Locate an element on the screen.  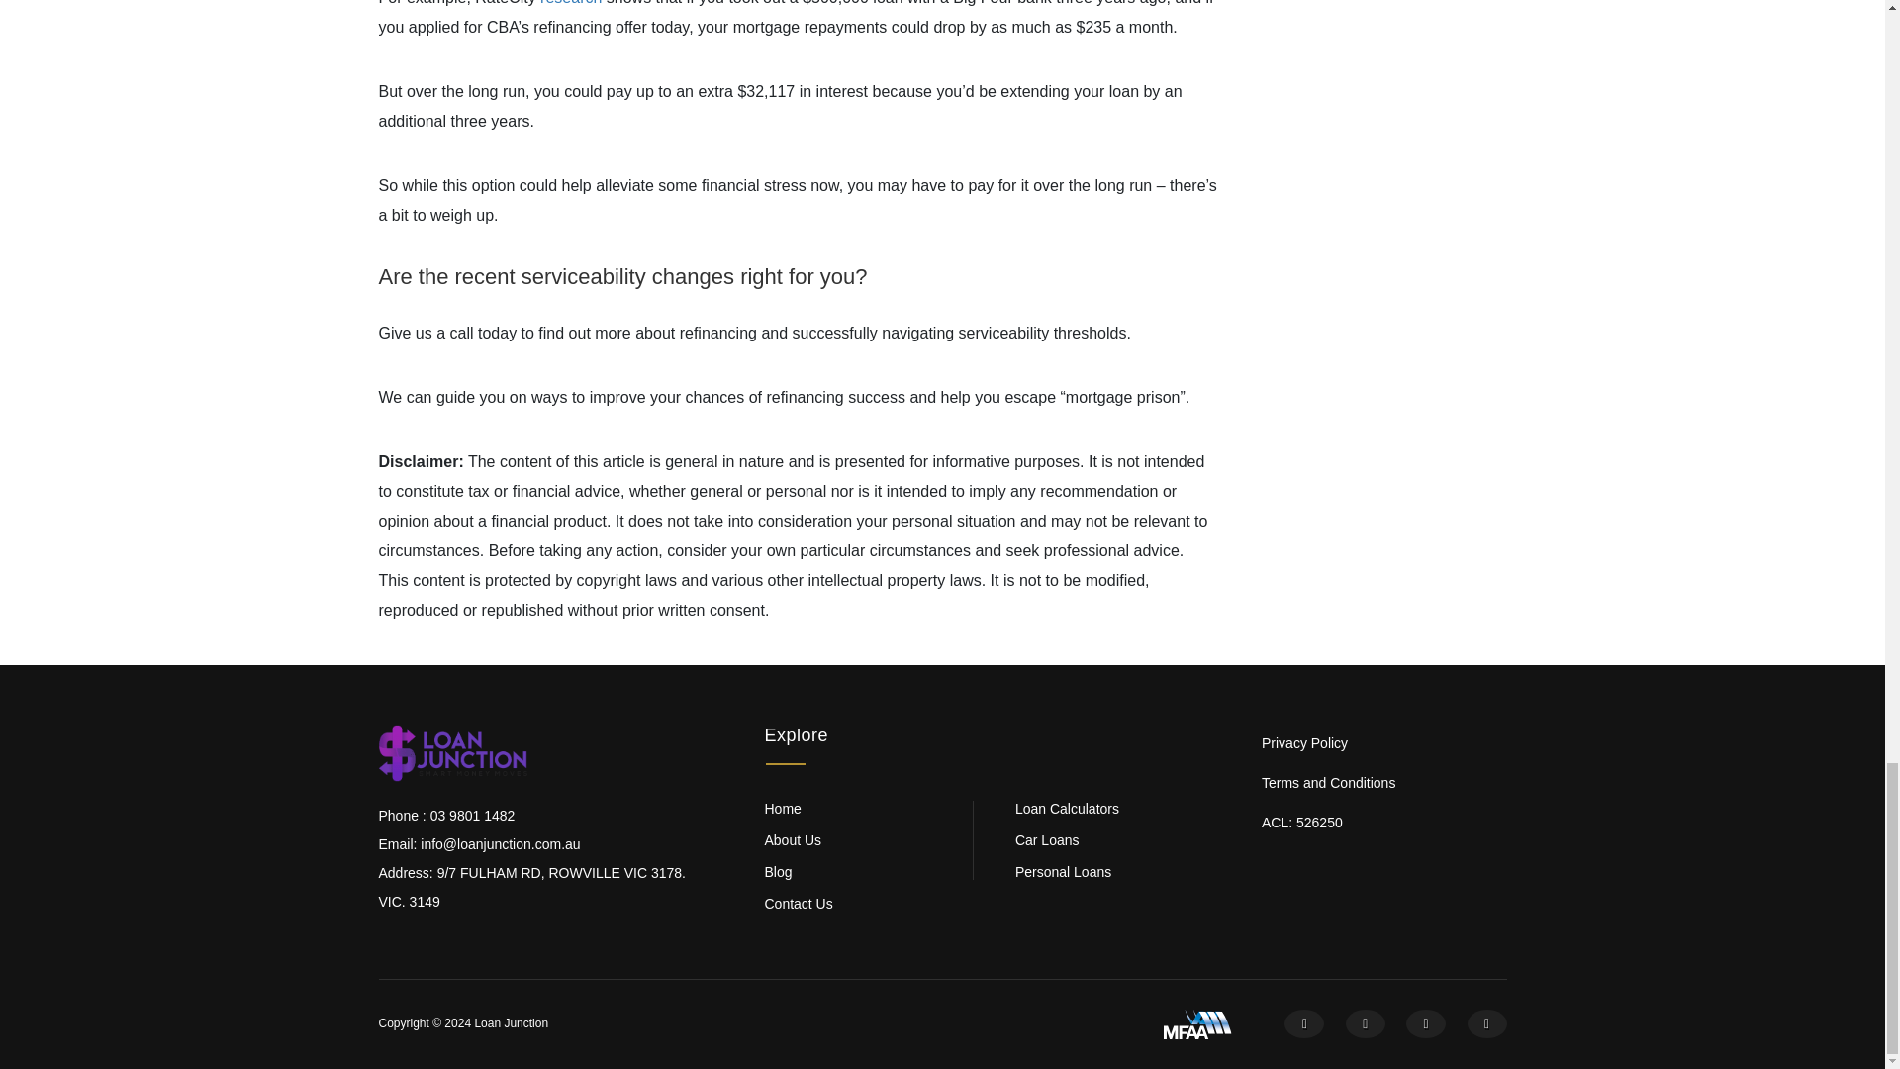
Personal Loans is located at coordinates (1116, 871).